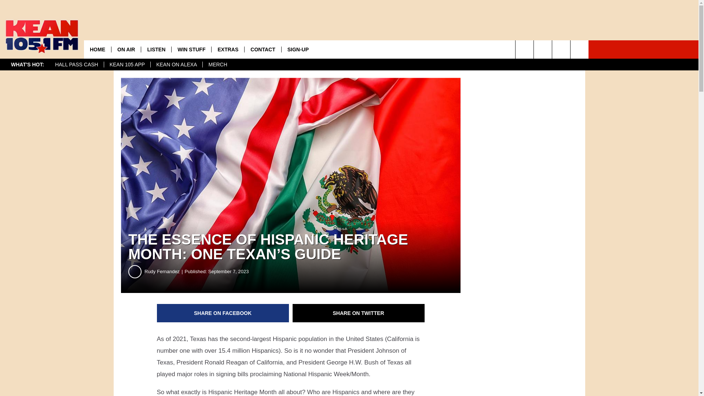 This screenshot has height=396, width=704. I want to click on LISTEN, so click(156, 49).